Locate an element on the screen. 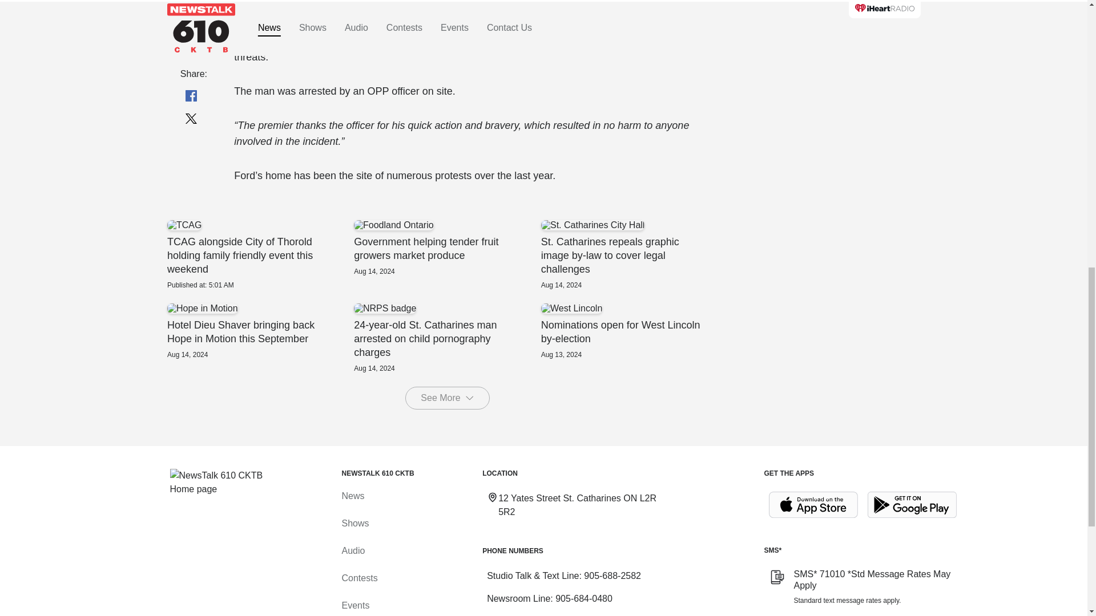  905-688-2582 is located at coordinates (613, 576).